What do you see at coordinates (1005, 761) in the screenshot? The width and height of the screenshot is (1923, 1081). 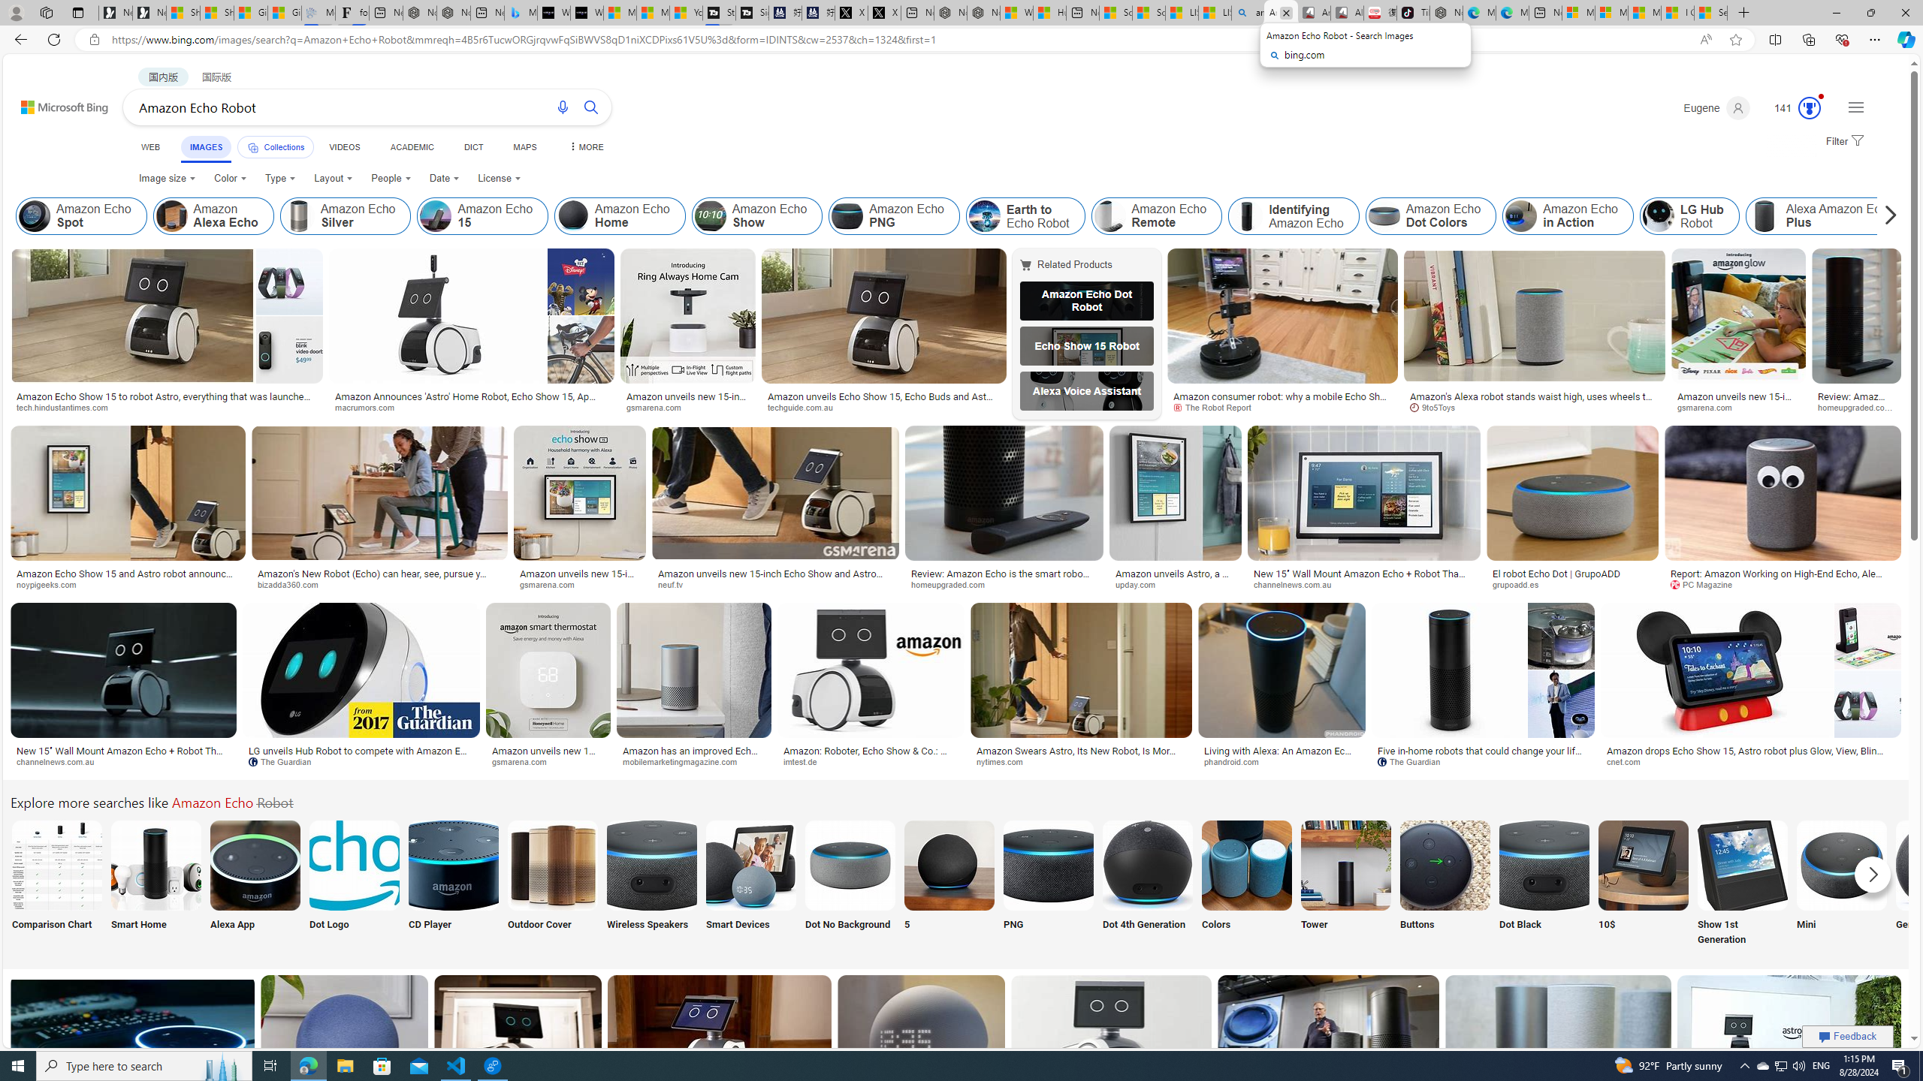 I see `nytimes.com` at bounding box center [1005, 761].